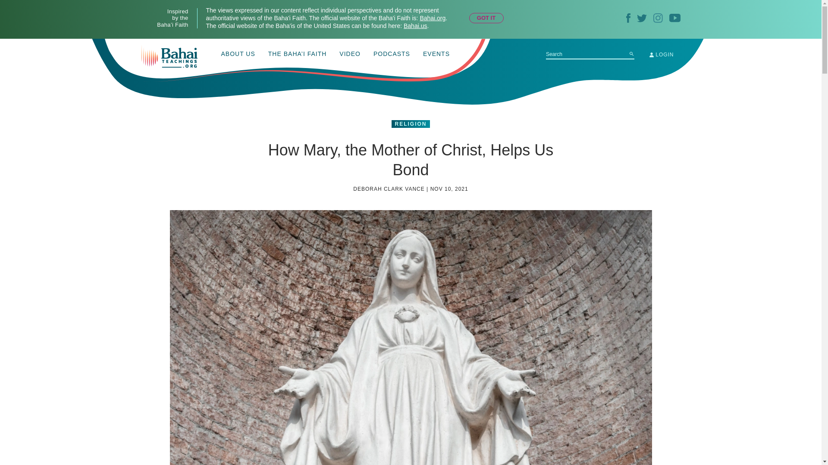  I want to click on Search, so click(631, 53).